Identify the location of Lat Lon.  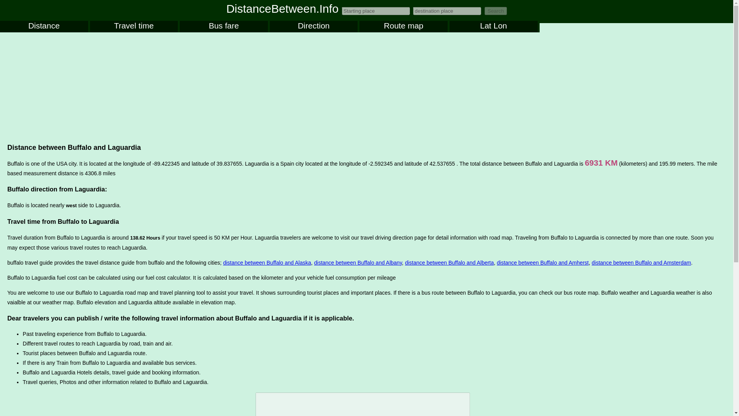
(493, 27).